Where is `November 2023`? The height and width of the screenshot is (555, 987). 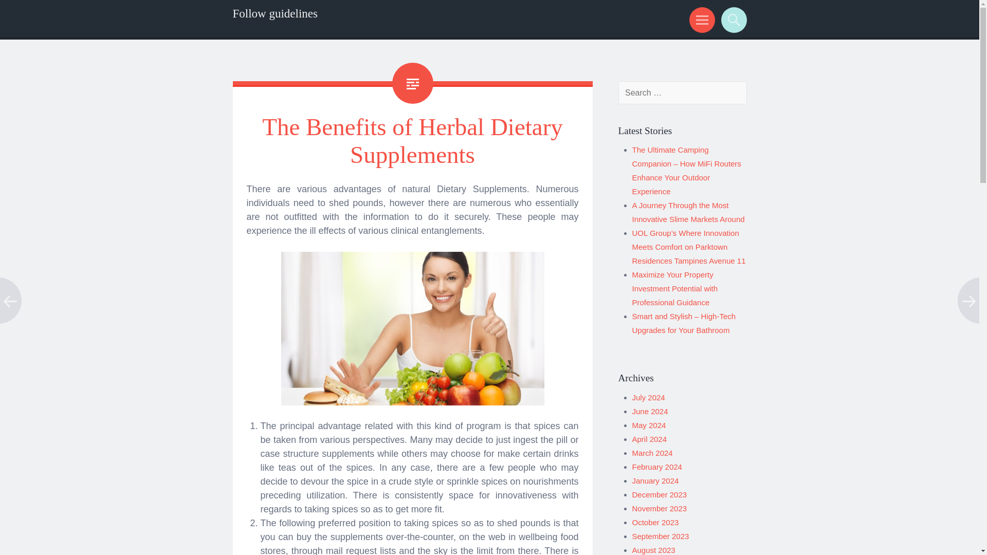
November 2023 is located at coordinates (660, 508).